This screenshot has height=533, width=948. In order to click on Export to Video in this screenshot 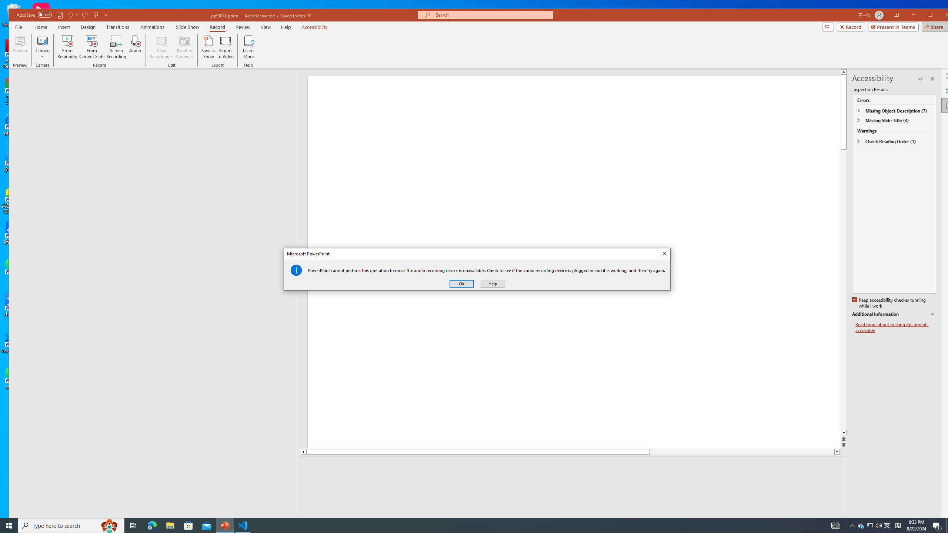, I will do `click(226, 47)`.